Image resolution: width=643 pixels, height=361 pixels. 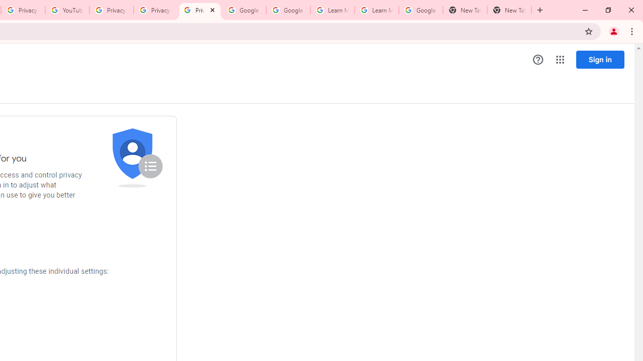 What do you see at coordinates (200, 10) in the screenshot?
I see `Privacy Checkup` at bounding box center [200, 10].